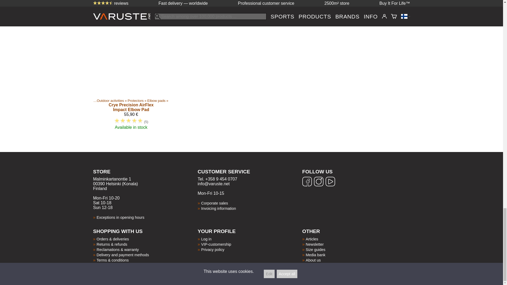 The height and width of the screenshot is (285, 507). I want to click on Exceptions in opening hours, so click(120, 217).